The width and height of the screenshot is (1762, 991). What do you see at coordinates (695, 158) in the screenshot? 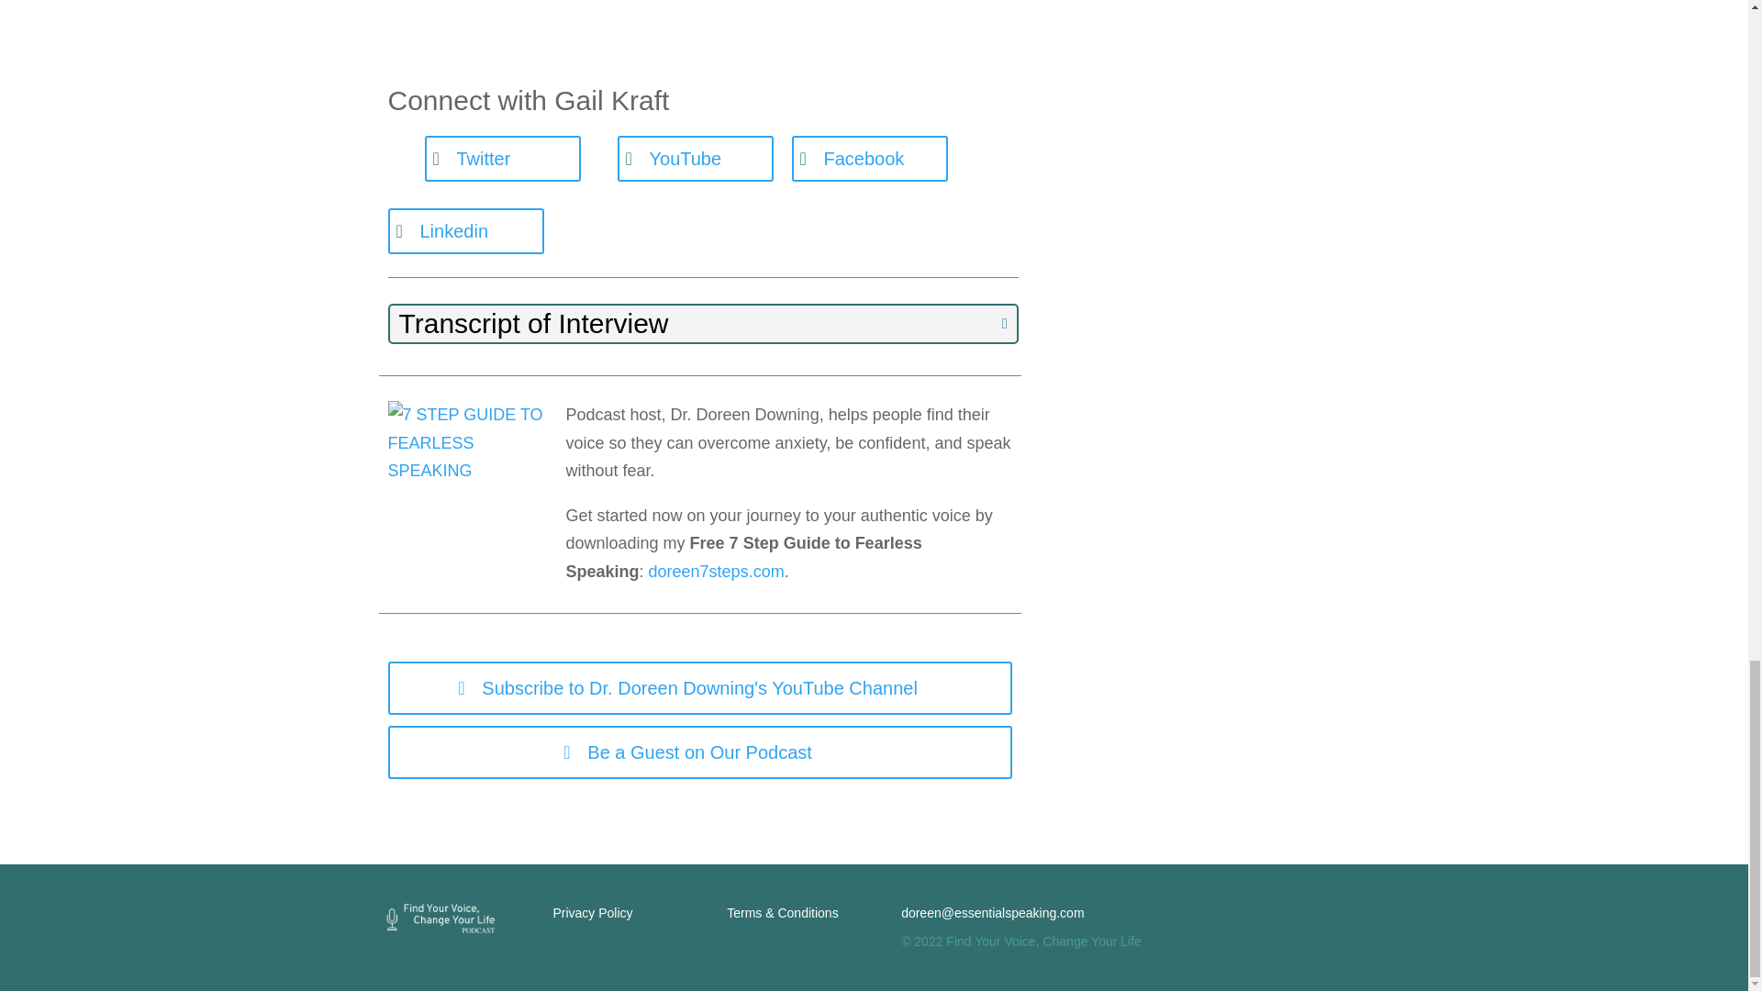
I see `YouTube` at bounding box center [695, 158].